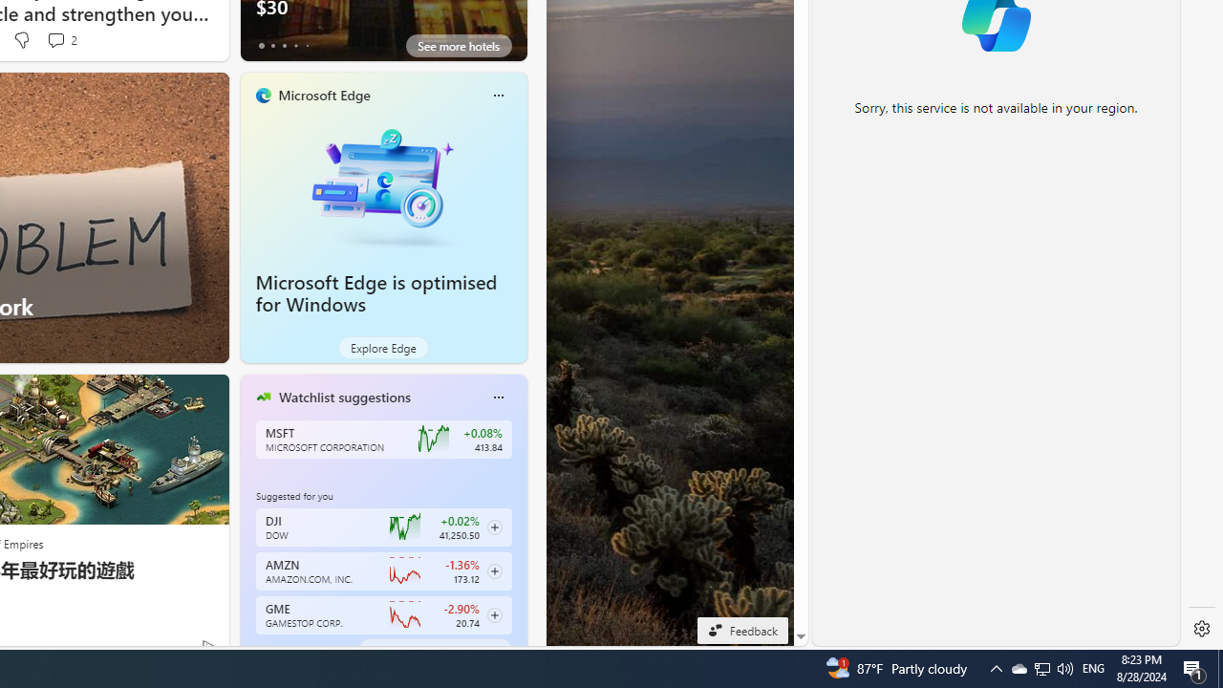  What do you see at coordinates (434, 650) in the screenshot?
I see `See watchlist suggestions` at bounding box center [434, 650].